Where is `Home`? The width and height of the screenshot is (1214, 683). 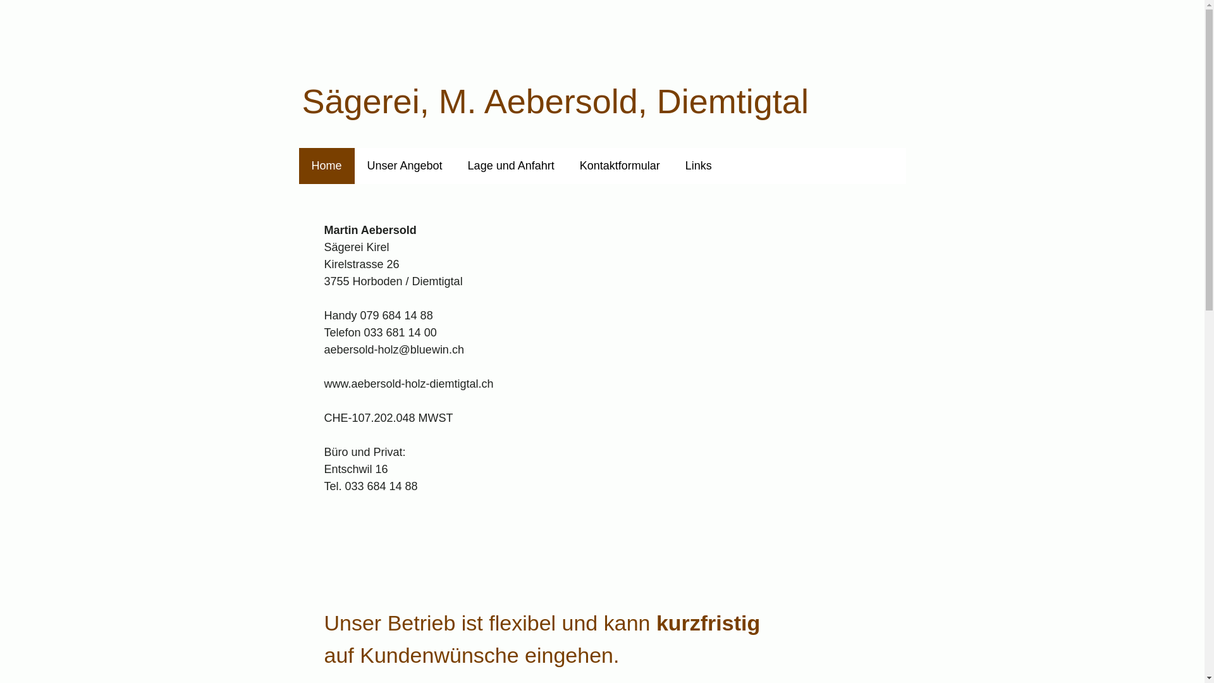
Home is located at coordinates (326, 166).